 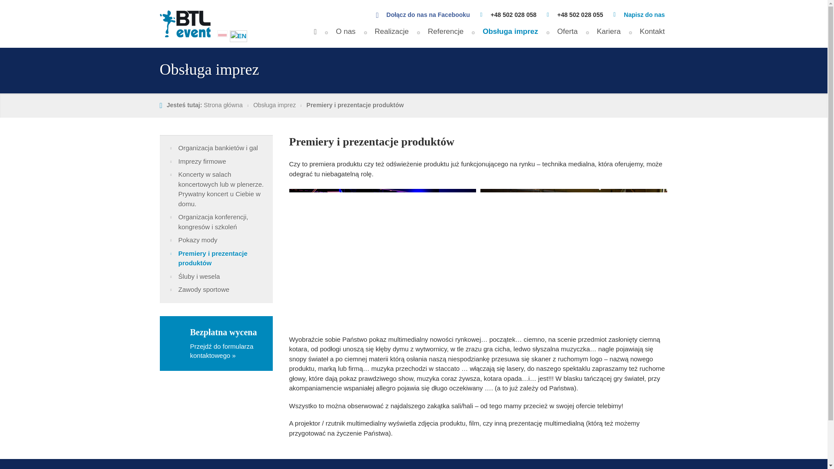 What do you see at coordinates (609, 35) in the screenshot?
I see `Kariera` at bounding box center [609, 35].